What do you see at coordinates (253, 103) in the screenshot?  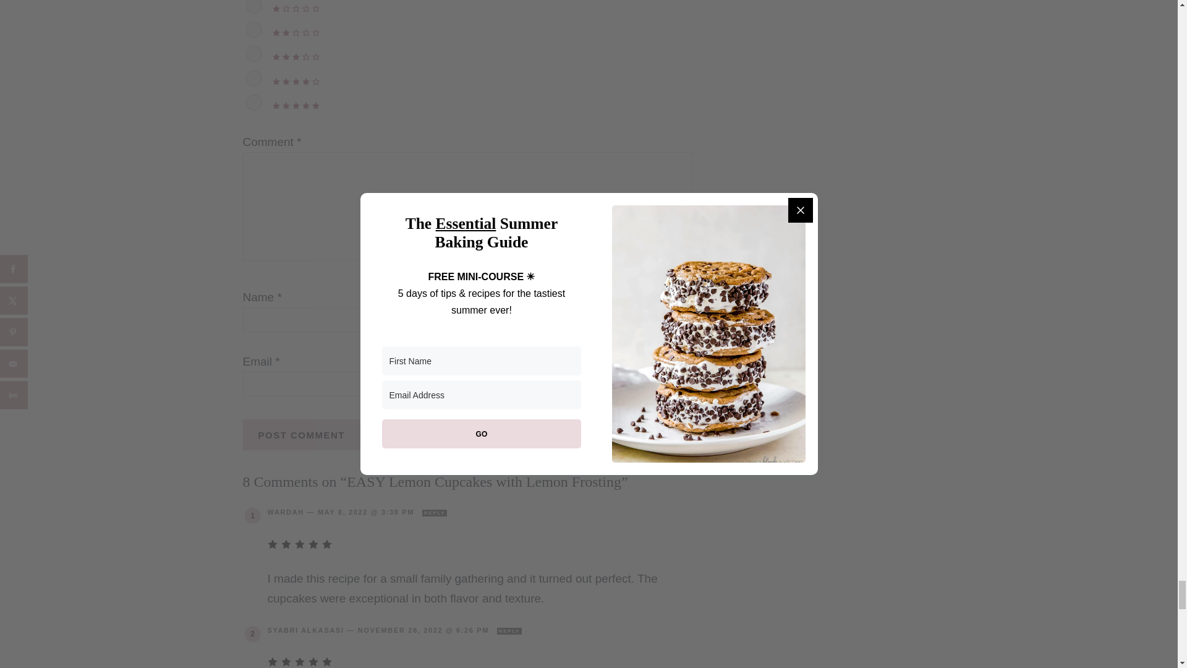 I see `5` at bounding box center [253, 103].